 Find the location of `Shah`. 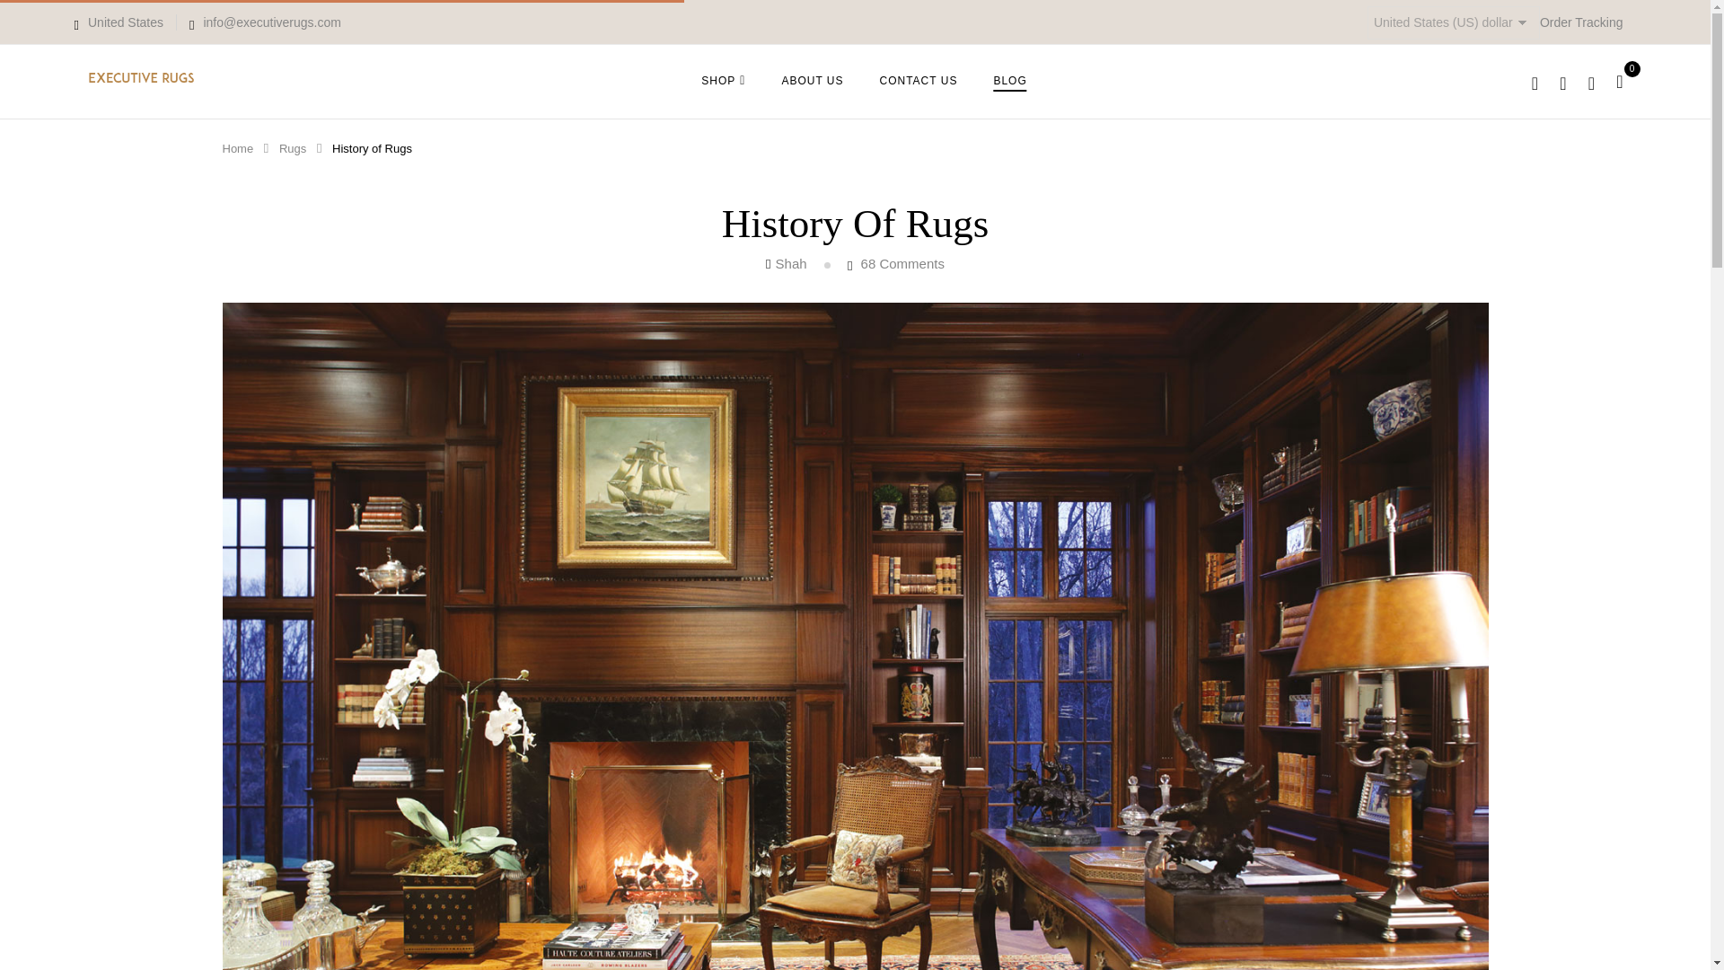

Shah is located at coordinates (791, 264).